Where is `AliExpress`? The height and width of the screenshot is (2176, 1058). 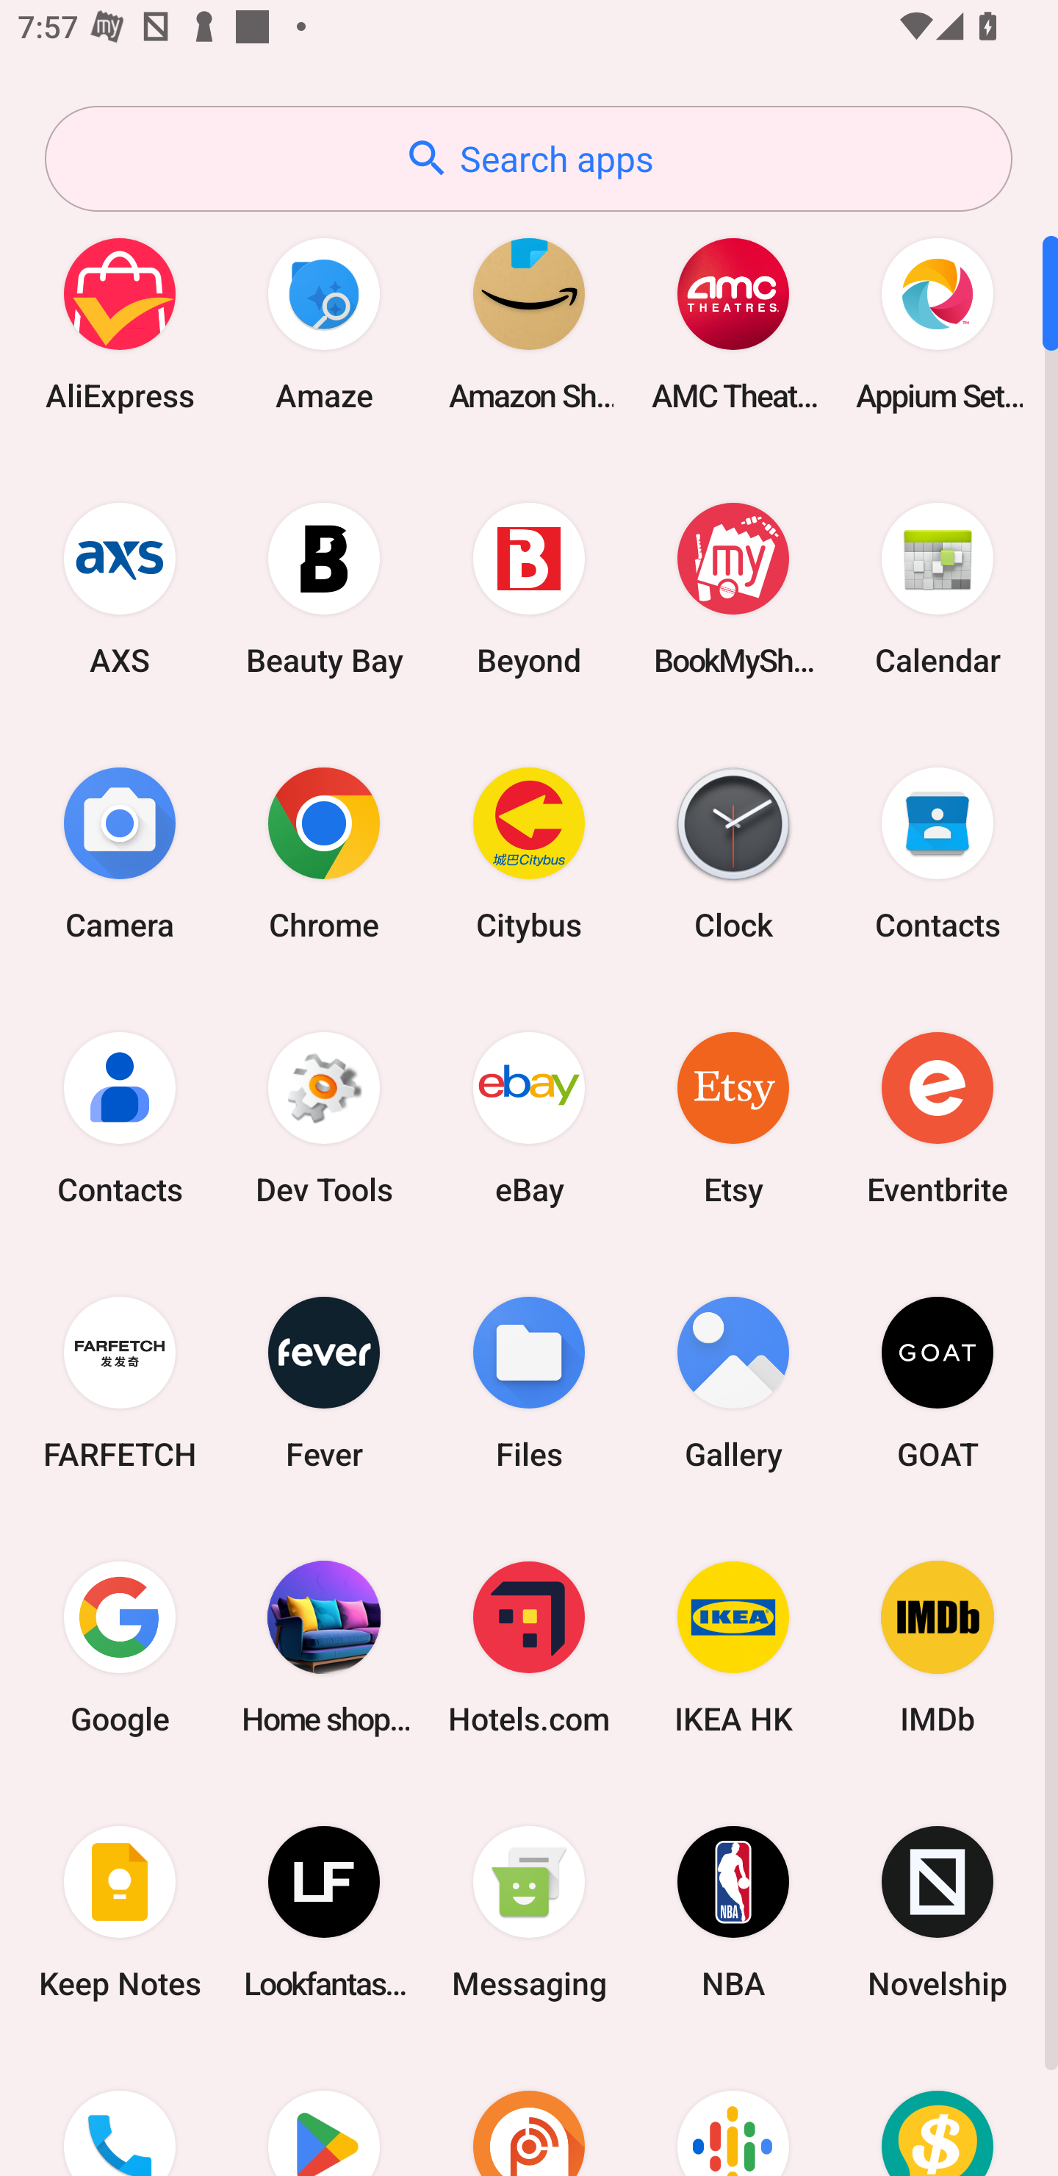 AliExpress is located at coordinates (120, 323).